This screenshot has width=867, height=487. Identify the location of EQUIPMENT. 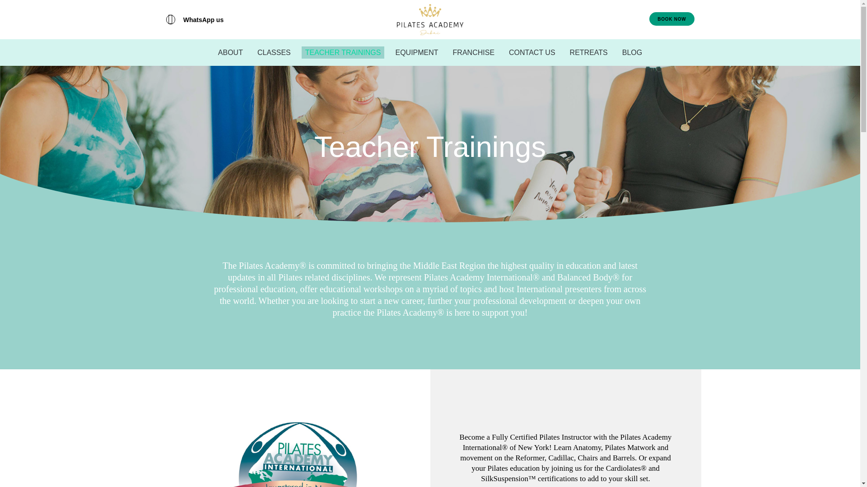
(416, 52).